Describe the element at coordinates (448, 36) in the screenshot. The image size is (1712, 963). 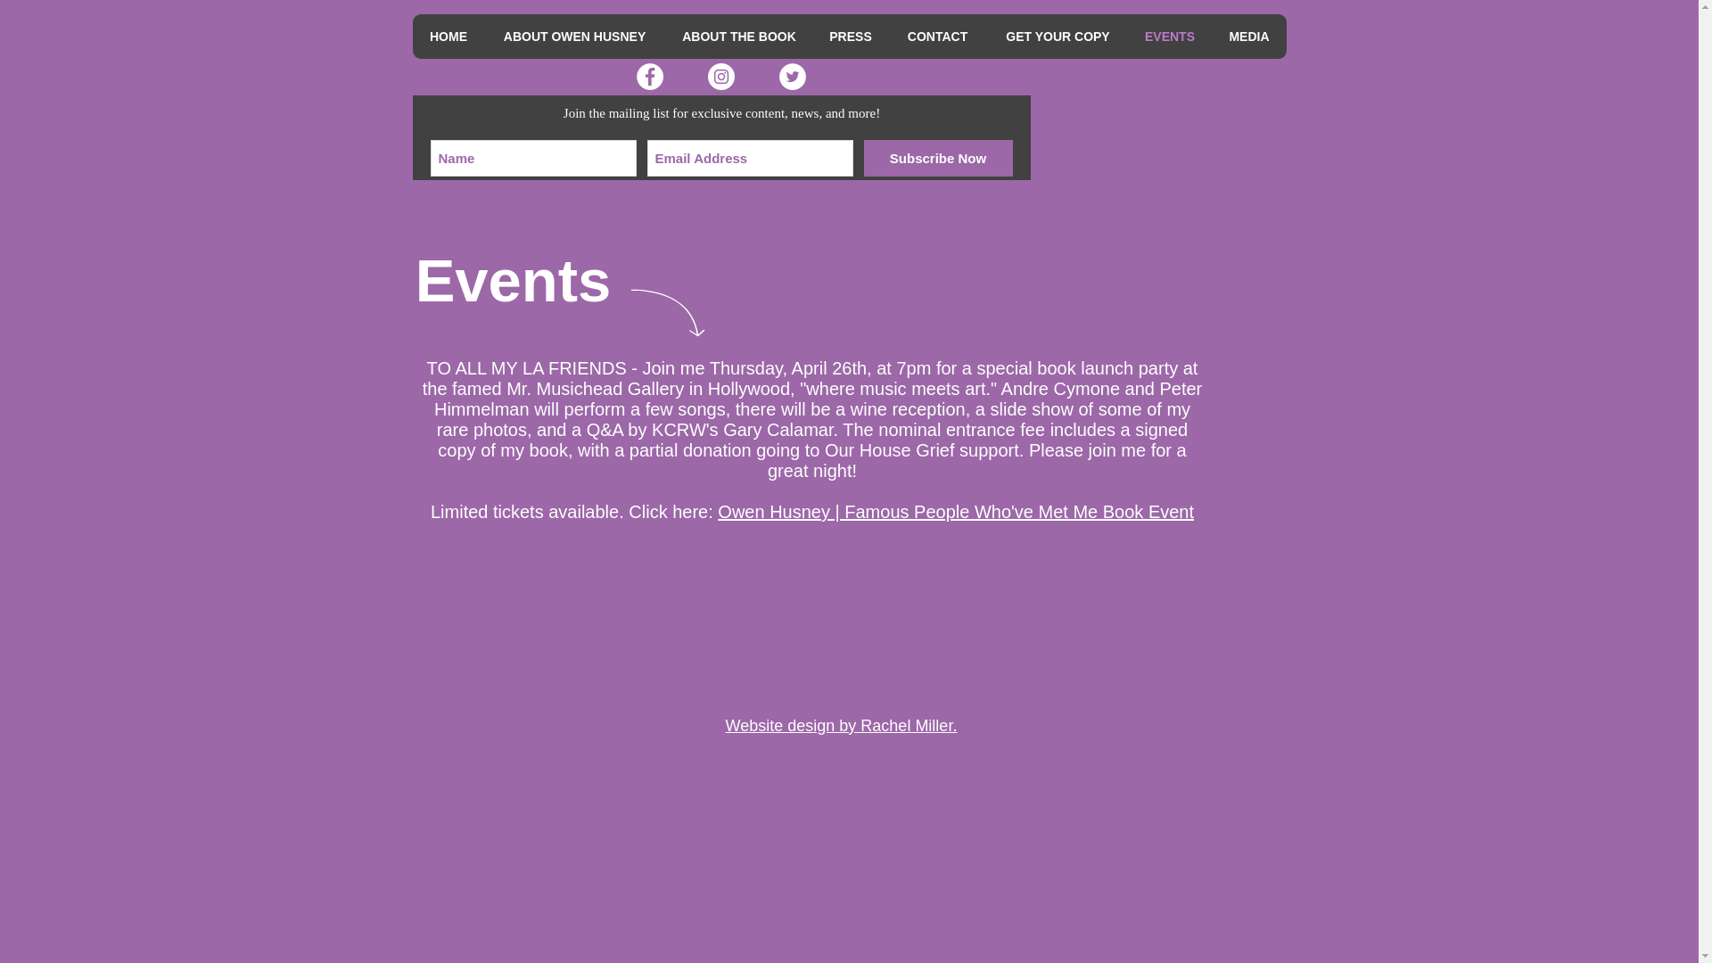
I see `HOME` at that location.